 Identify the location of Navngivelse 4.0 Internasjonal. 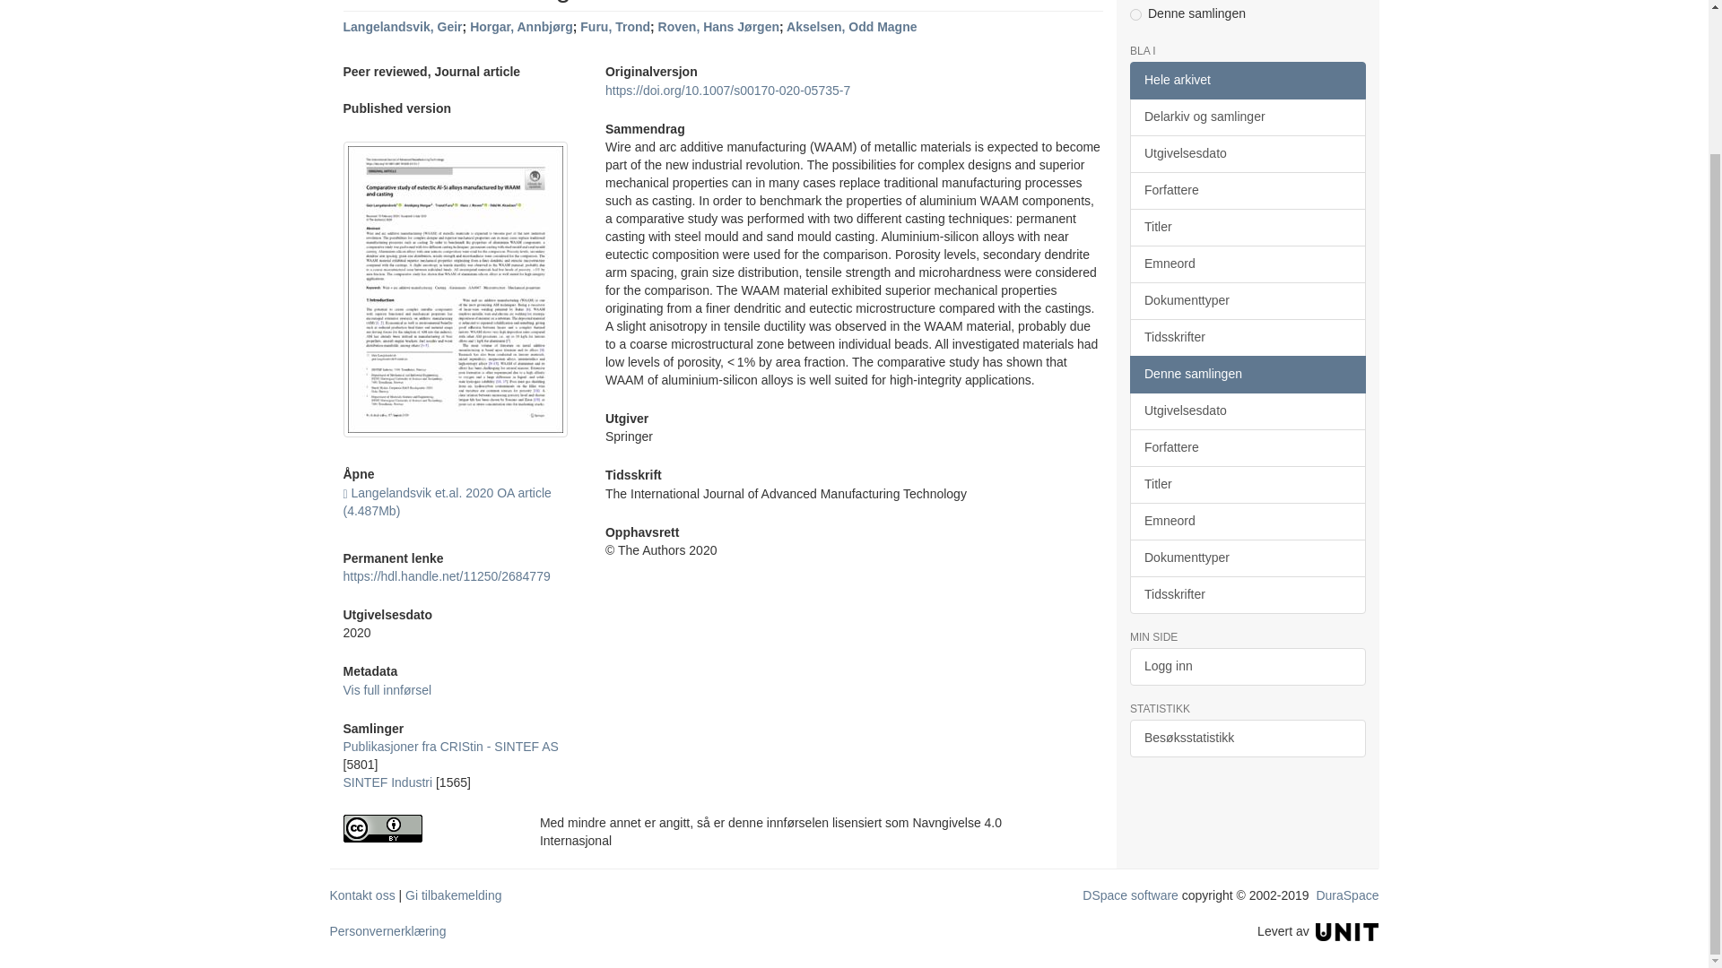
(427, 828).